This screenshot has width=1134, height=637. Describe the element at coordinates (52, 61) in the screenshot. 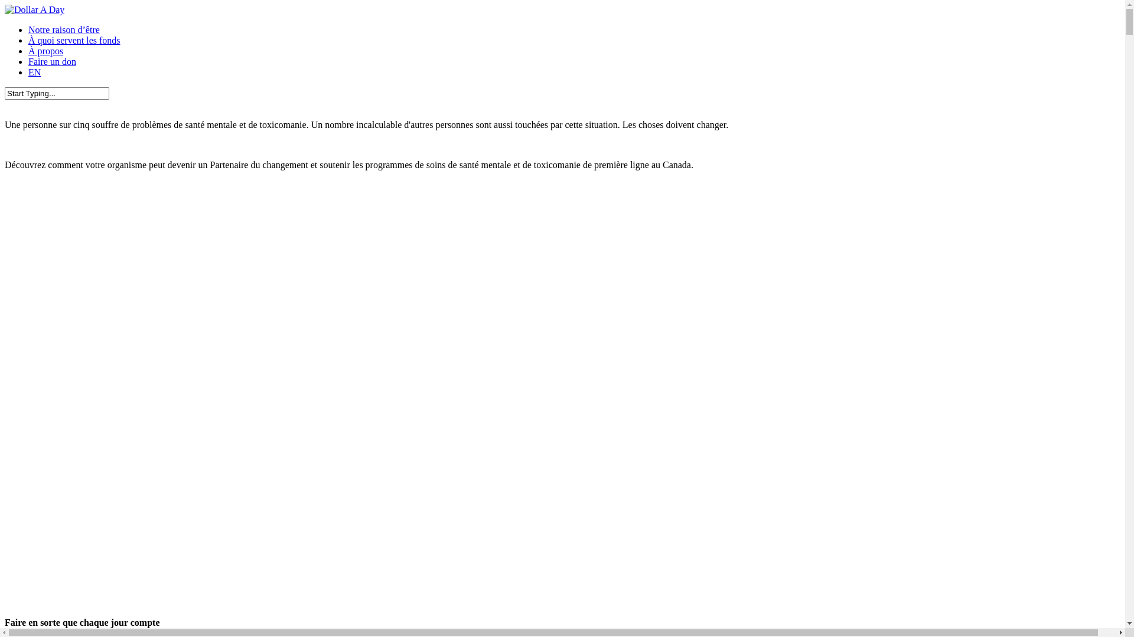

I see `Faire un don` at that location.